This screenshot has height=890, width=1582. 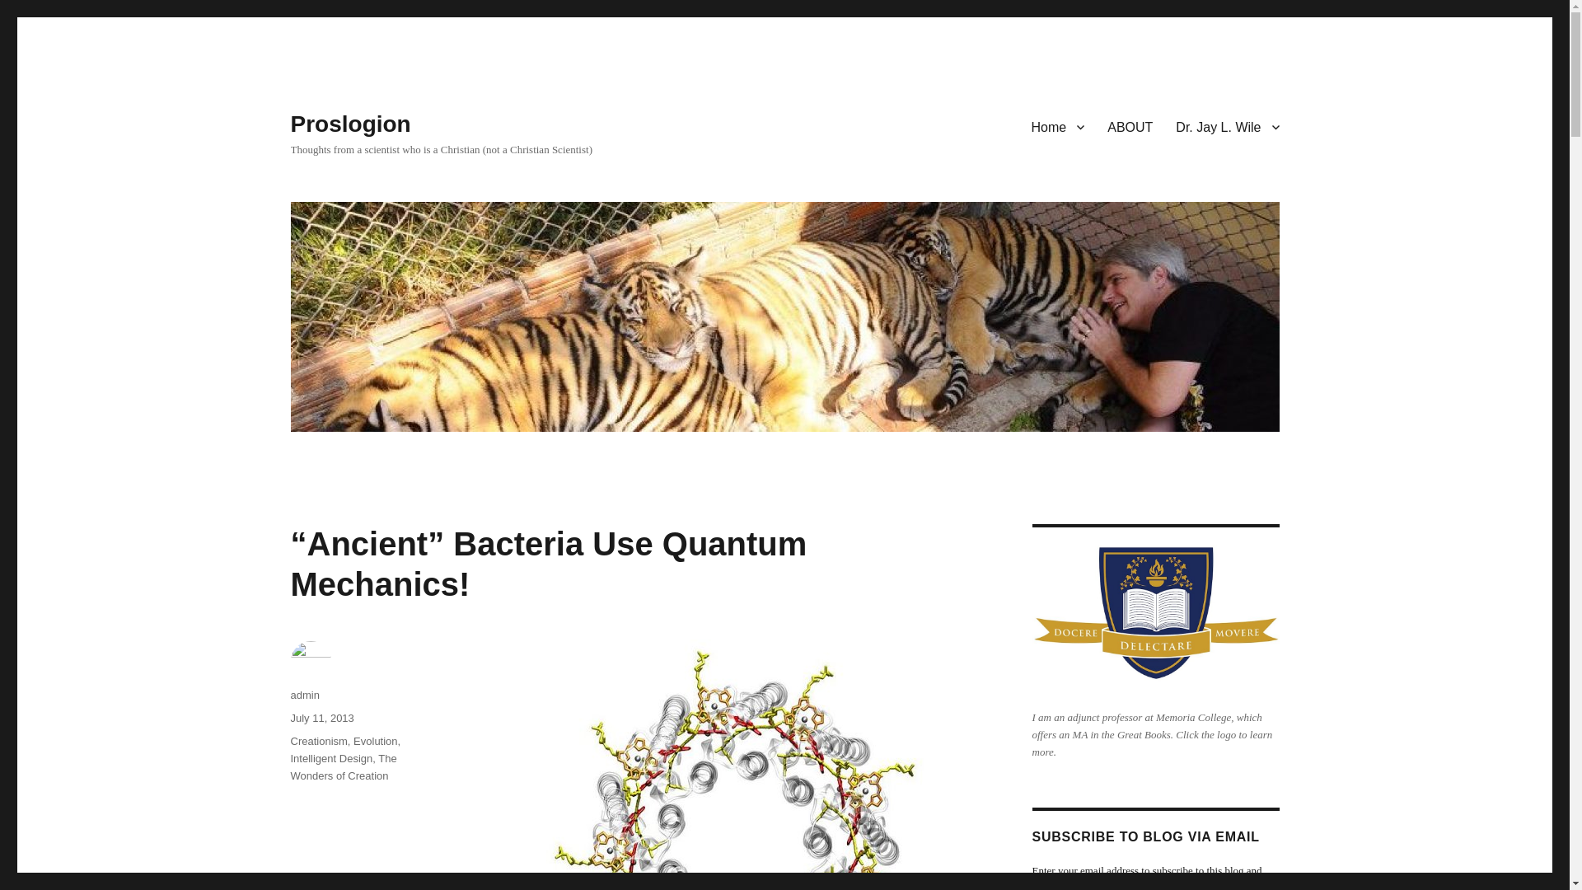 What do you see at coordinates (349, 124) in the screenshot?
I see `Proslogion` at bounding box center [349, 124].